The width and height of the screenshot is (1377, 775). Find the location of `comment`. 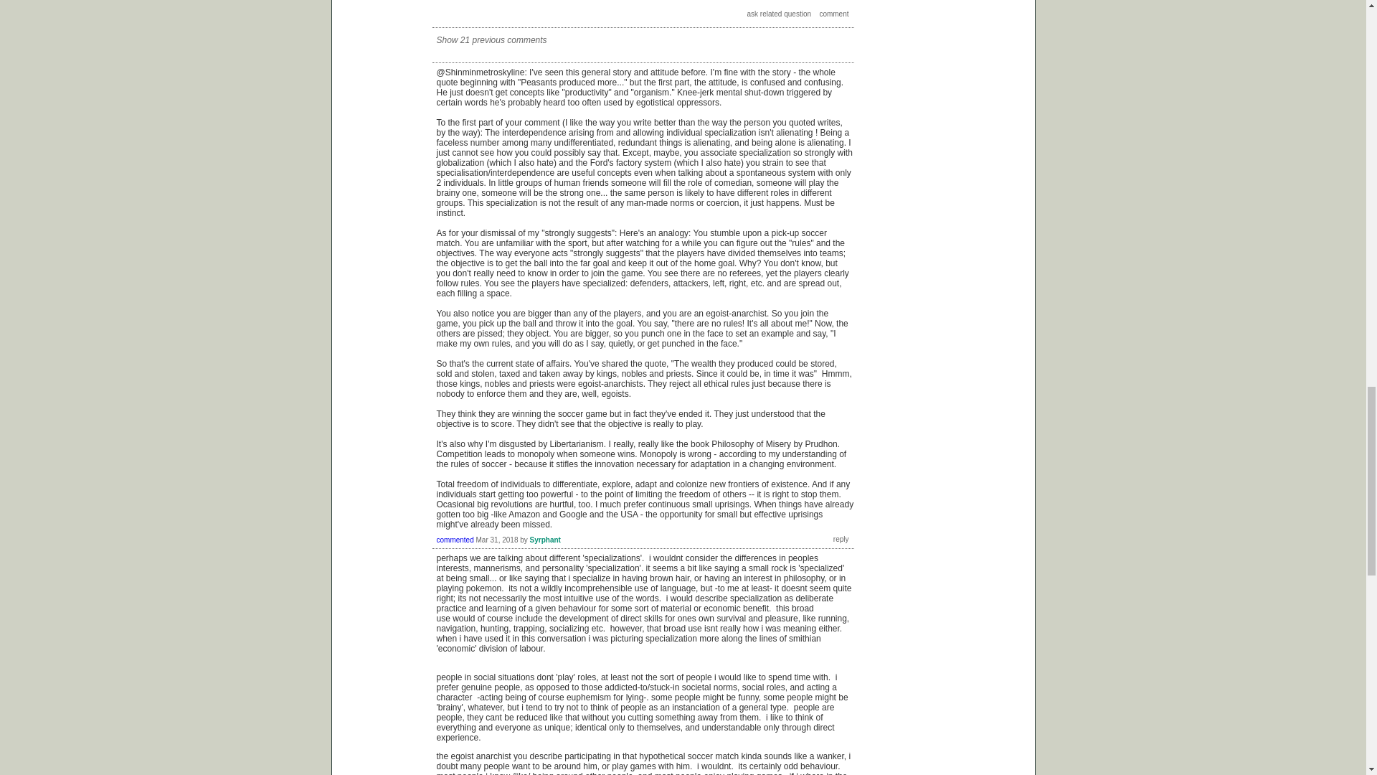

comment is located at coordinates (833, 13).